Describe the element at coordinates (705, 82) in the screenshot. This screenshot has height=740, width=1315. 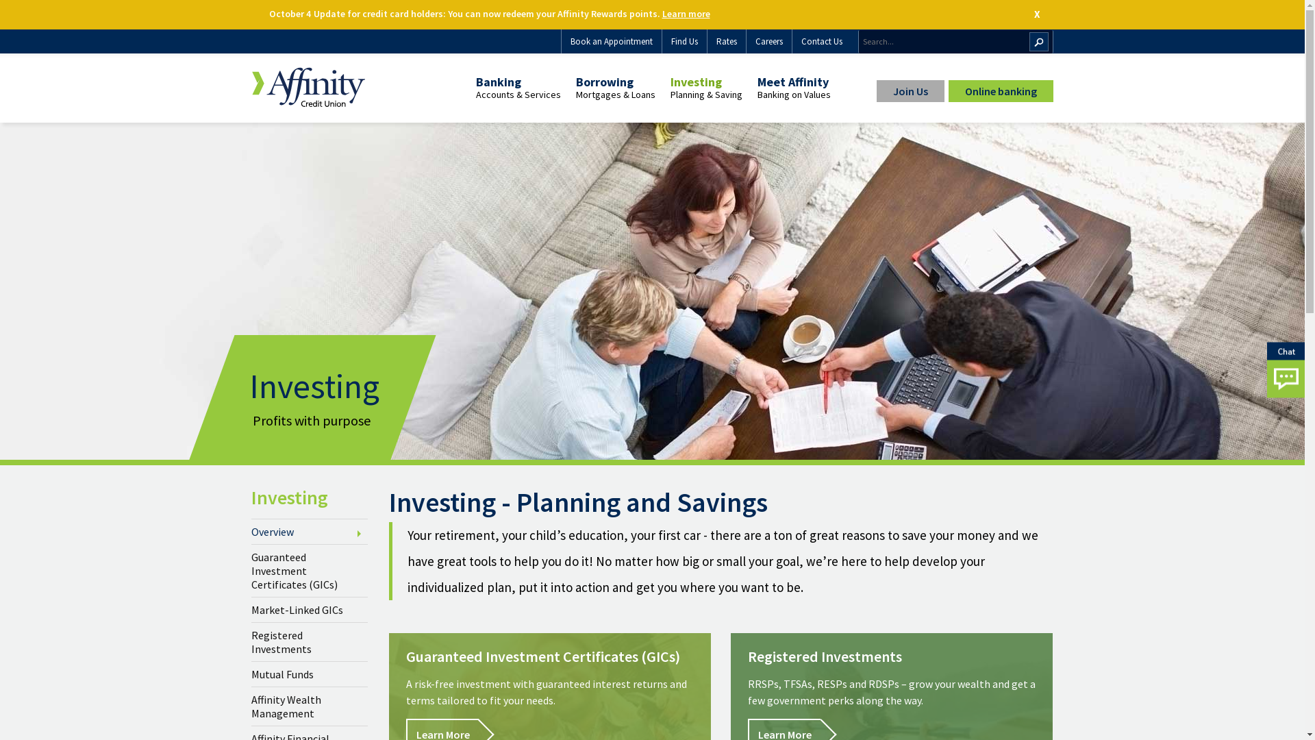
I see `Investing` at that location.